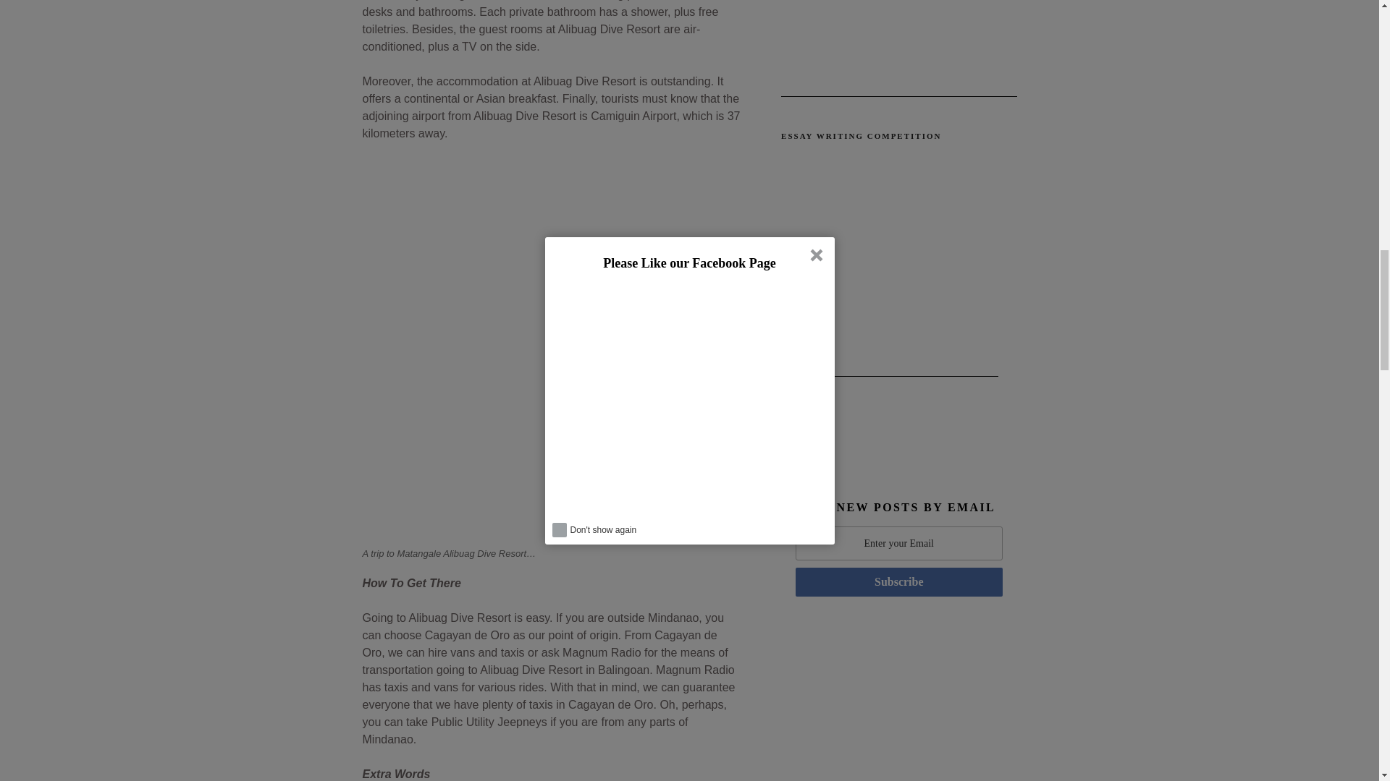 The height and width of the screenshot is (781, 1390). What do you see at coordinates (898, 582) in the screenshot?
I see `Subscribe` at bounding box center [898, 582].